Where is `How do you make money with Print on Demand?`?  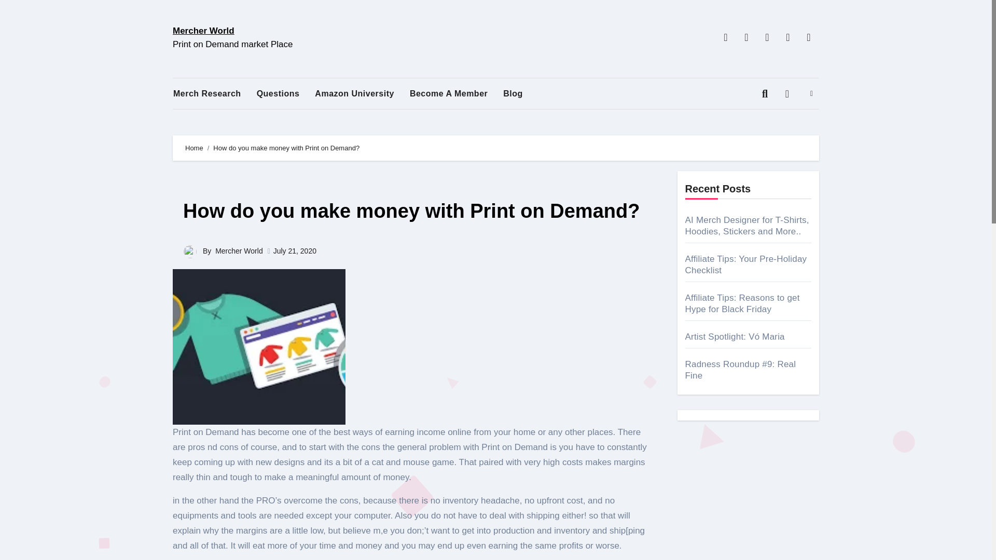
How do you make money with Print on Demand? is located at coordinates (411, 211).